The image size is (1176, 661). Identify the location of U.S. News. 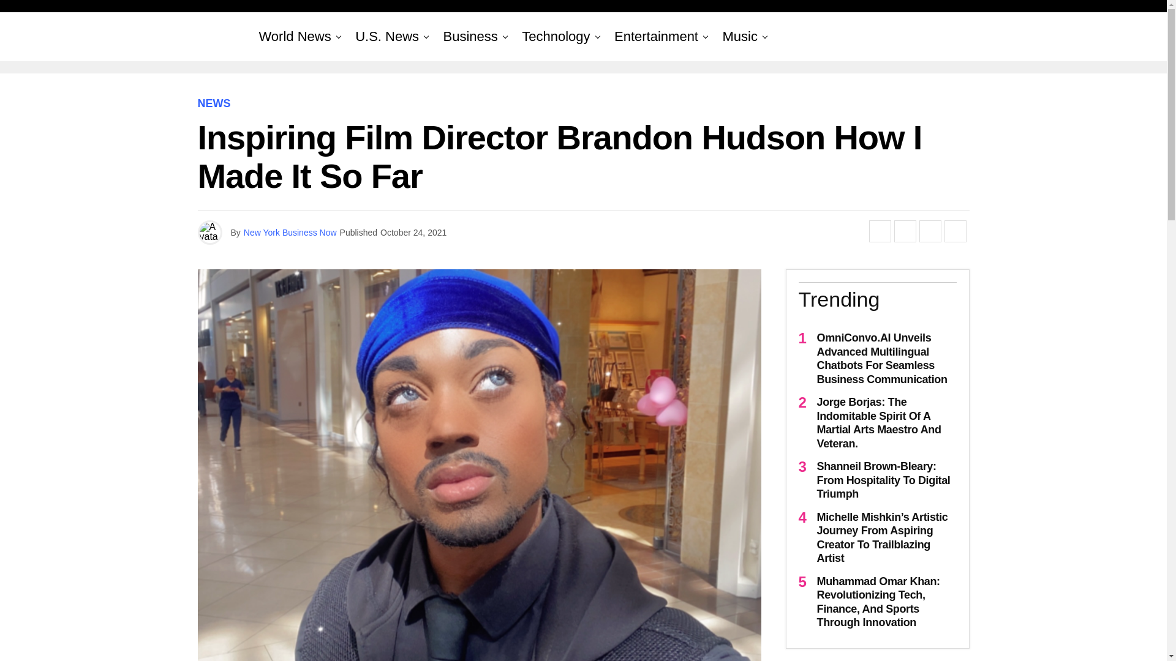
(387, 37).